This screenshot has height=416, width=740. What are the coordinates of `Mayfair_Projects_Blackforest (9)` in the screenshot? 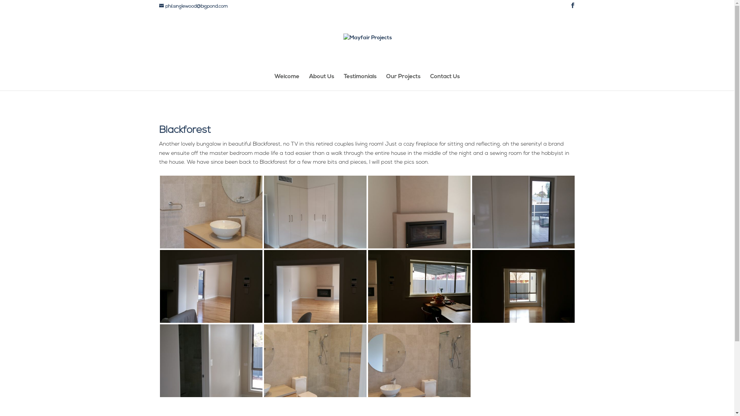 It's located at (523, 323).